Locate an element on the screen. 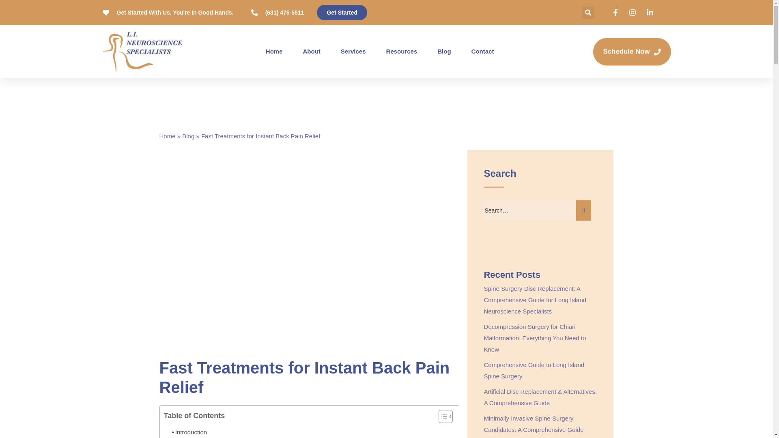 This screenshot has height=438, width=779. Services is located at coordinates (353, 51).